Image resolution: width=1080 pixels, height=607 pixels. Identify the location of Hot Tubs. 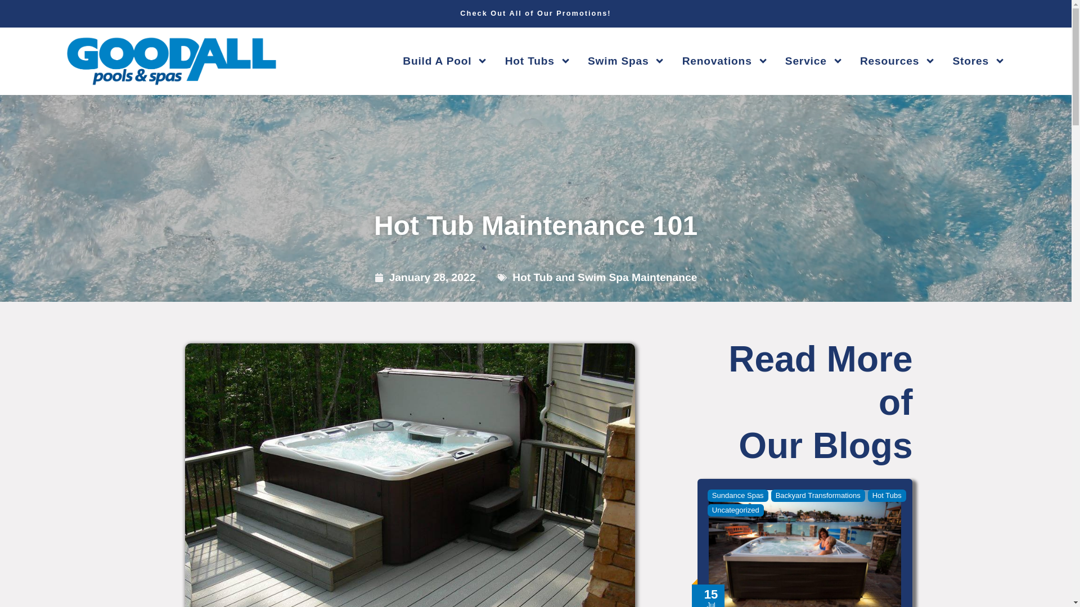
(538, 61).